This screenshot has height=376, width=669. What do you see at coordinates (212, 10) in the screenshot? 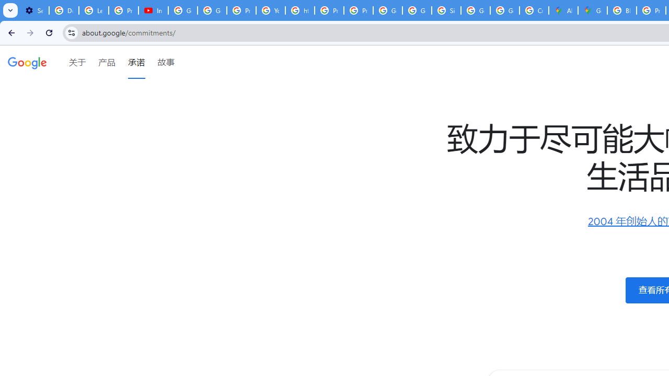
I see `Google Account Help` at bounding box center [212, 10].